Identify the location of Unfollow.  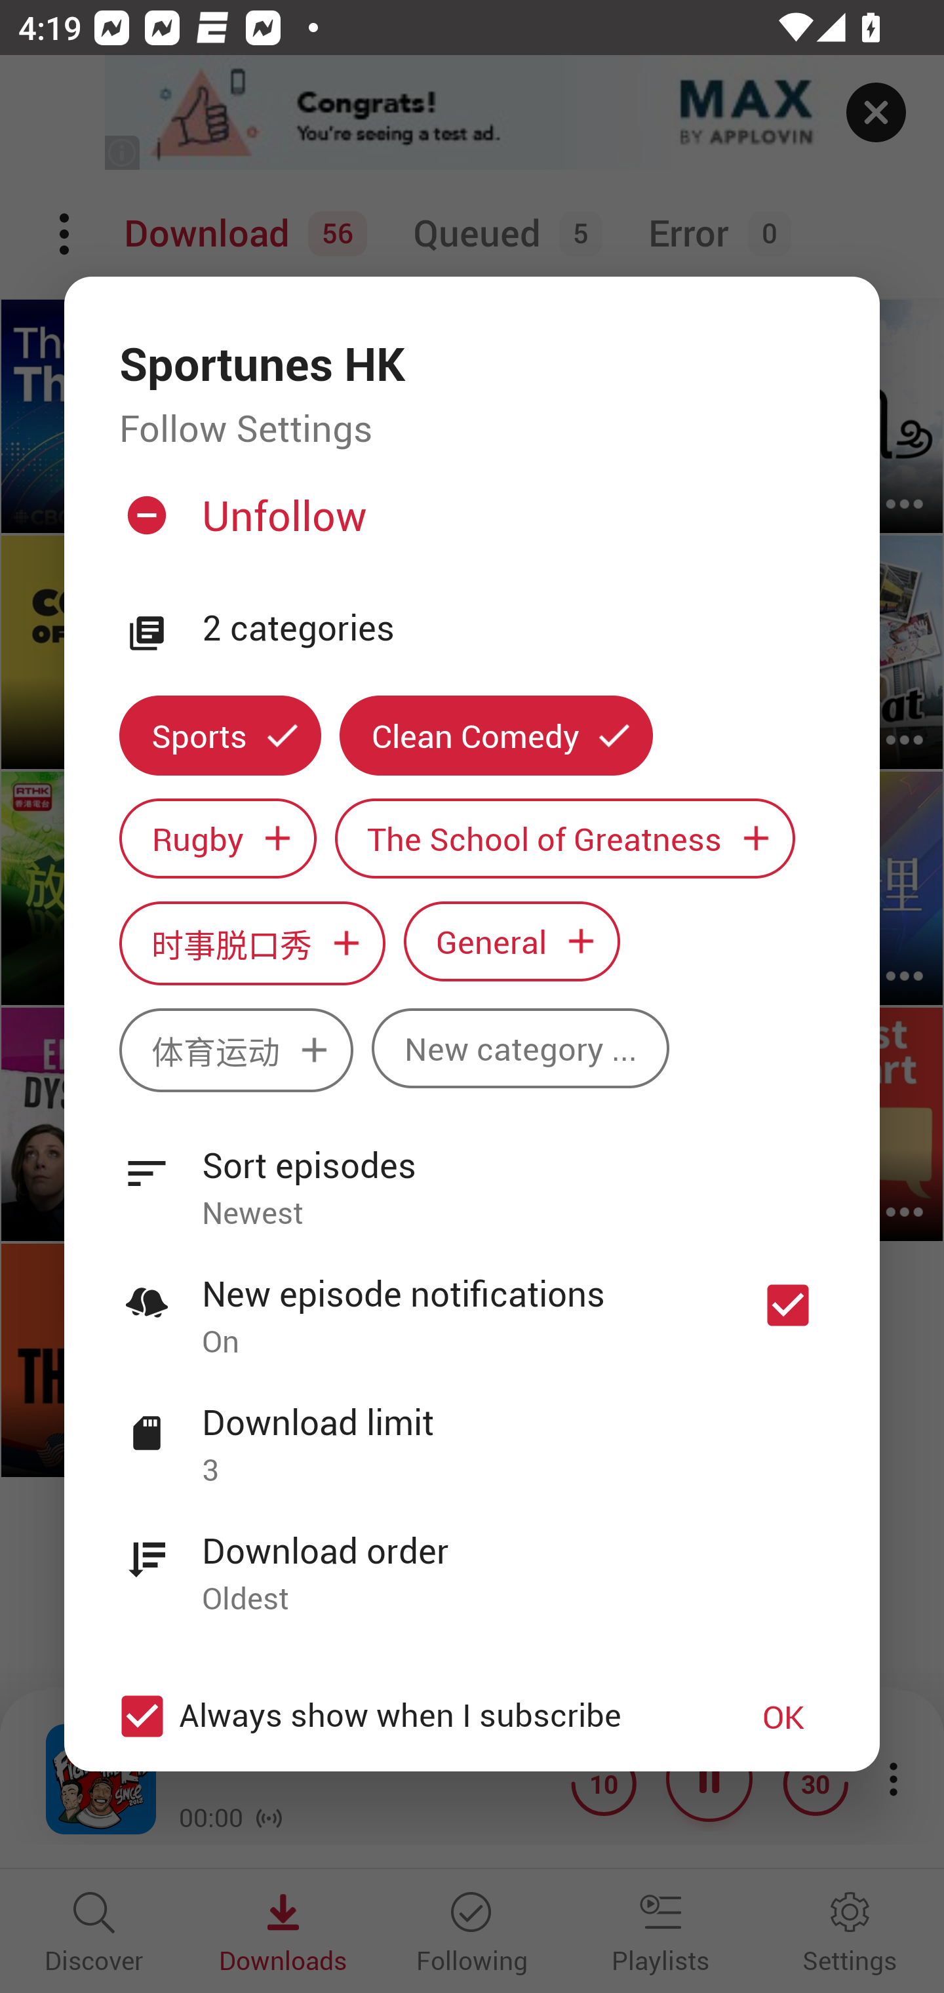
(469, 526).